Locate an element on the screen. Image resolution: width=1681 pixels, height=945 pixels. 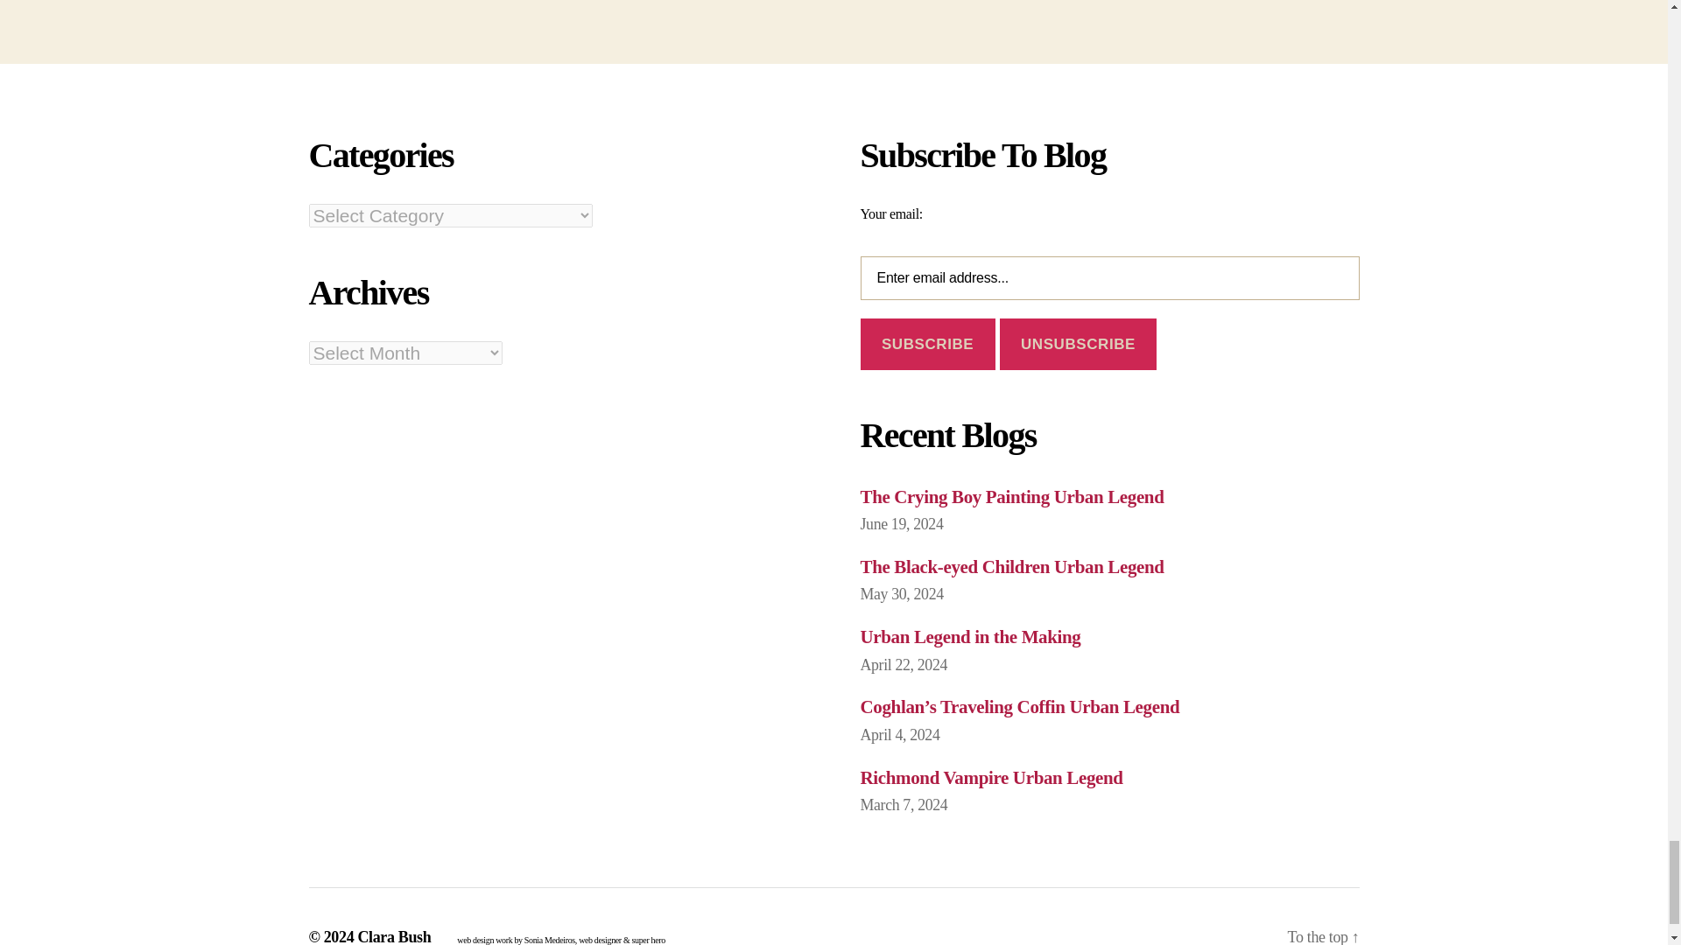
Enter email address... is located at coordinates (1108, 278).